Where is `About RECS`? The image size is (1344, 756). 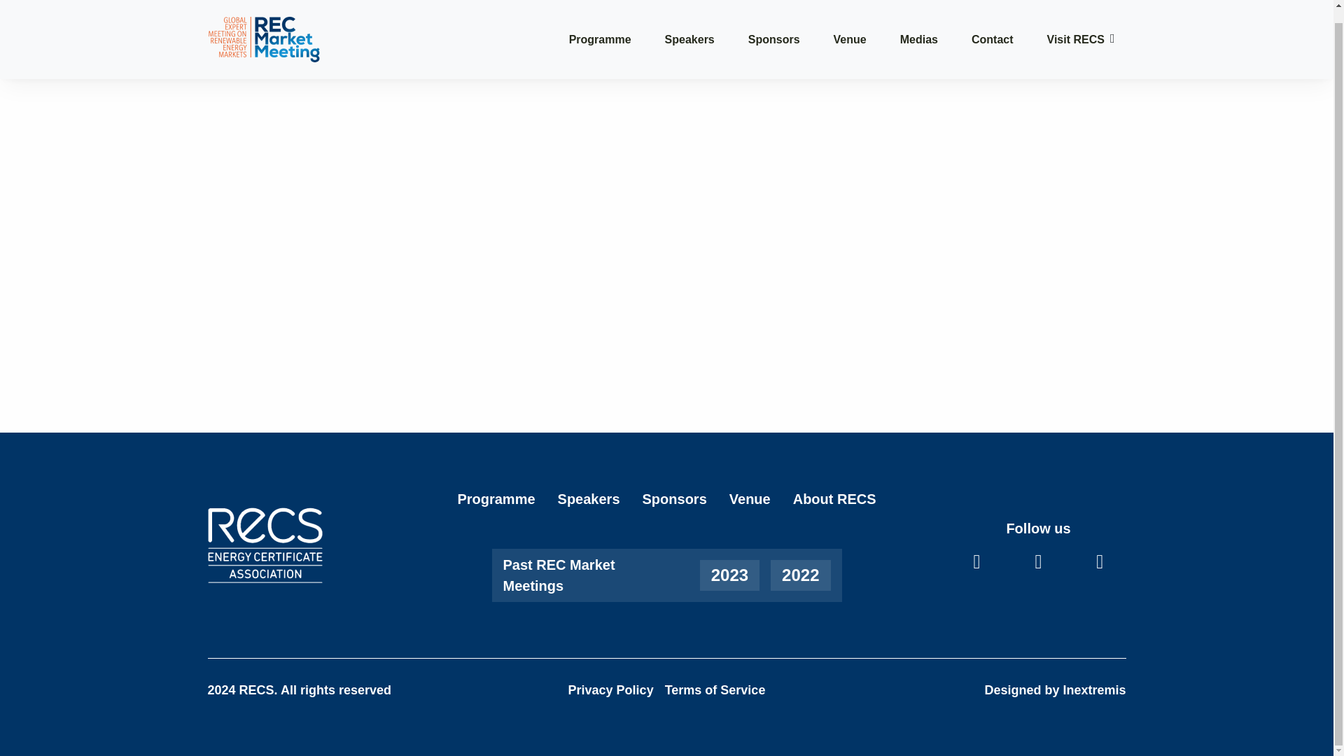 About RECS is located at coordinates (834, 498).